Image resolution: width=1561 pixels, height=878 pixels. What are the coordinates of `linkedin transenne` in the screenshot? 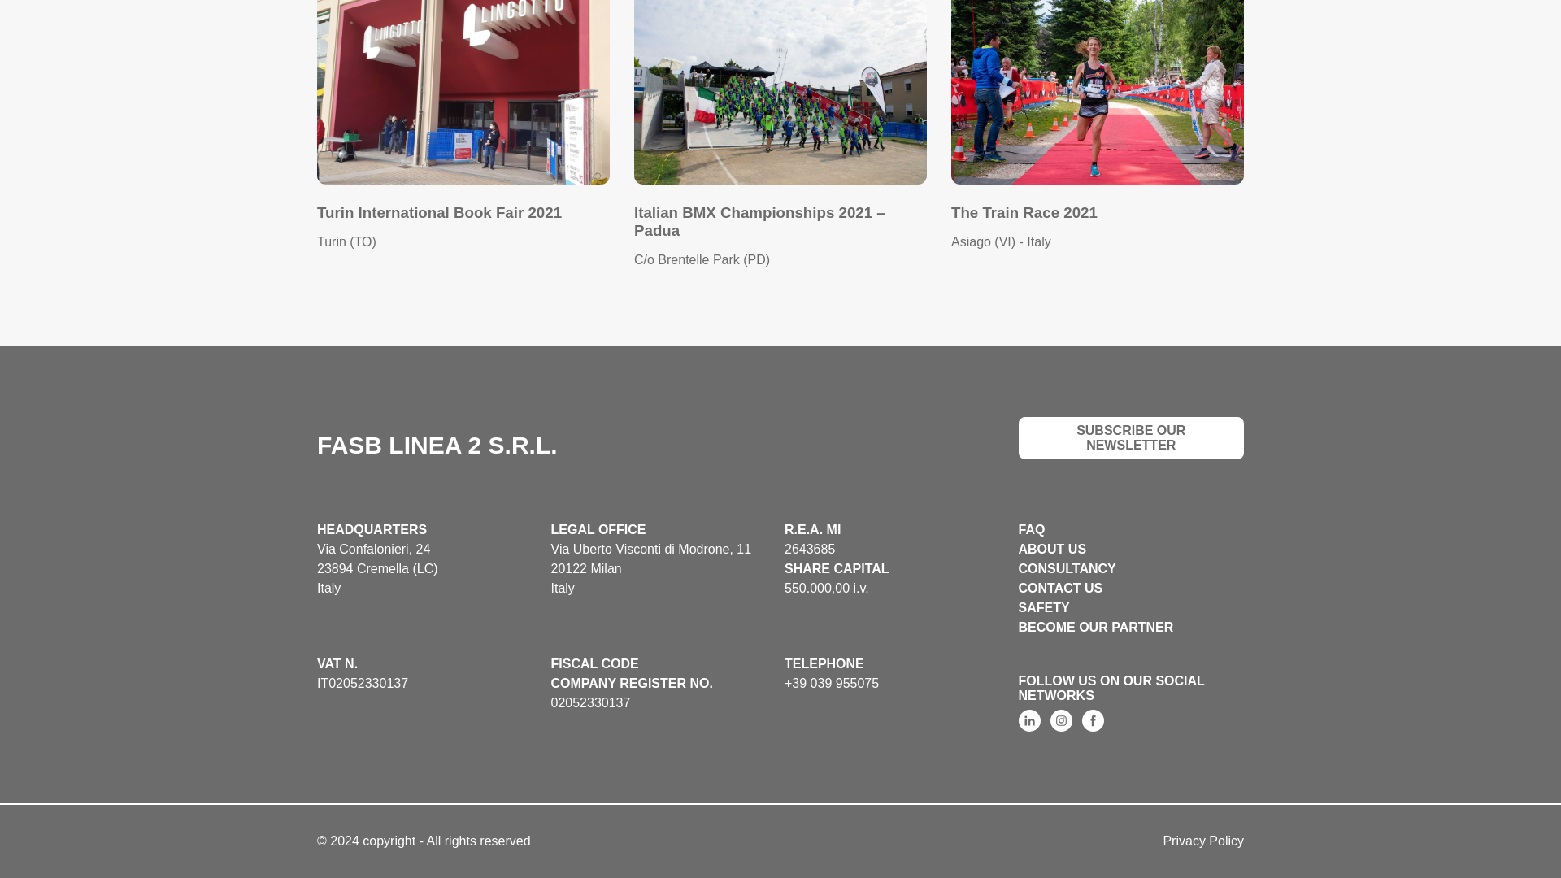 It's located at (1028, 720).